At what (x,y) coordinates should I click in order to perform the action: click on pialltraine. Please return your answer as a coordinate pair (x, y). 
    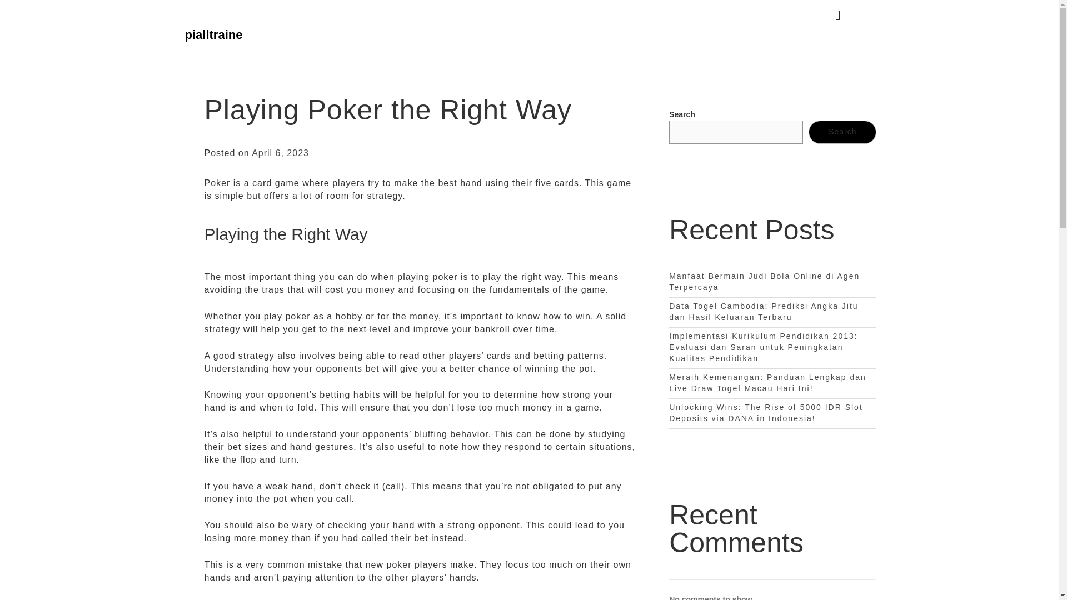
    Looking at the image, I should click on (213, 34).